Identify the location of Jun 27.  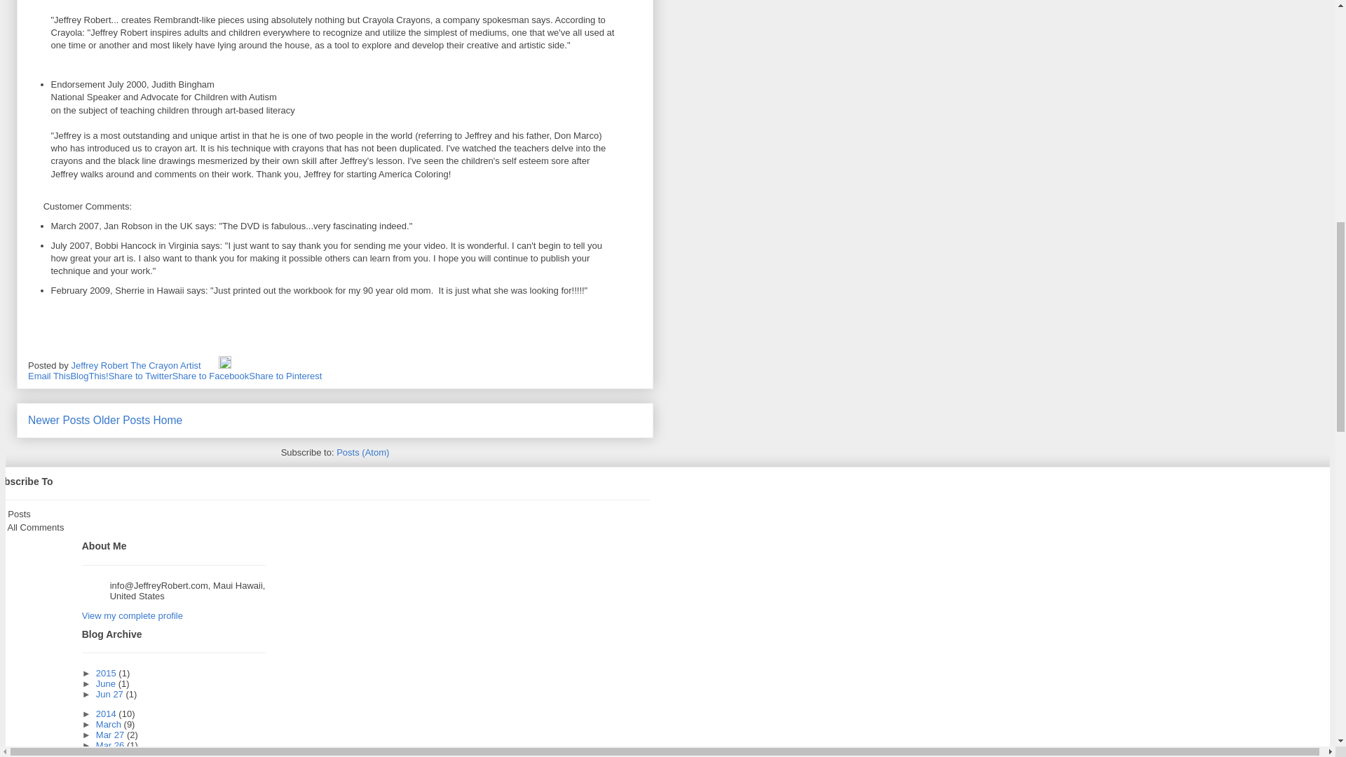
(111, 694).